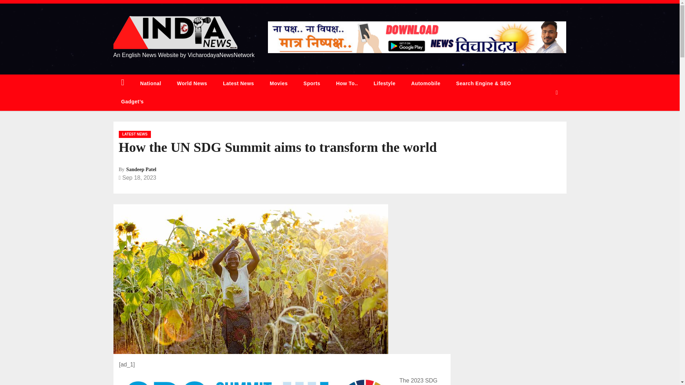 This screenshot has height=385, width=685. Describe the element at coordinates (238, 83) in the screenshot. I see `Latest news` at that location.